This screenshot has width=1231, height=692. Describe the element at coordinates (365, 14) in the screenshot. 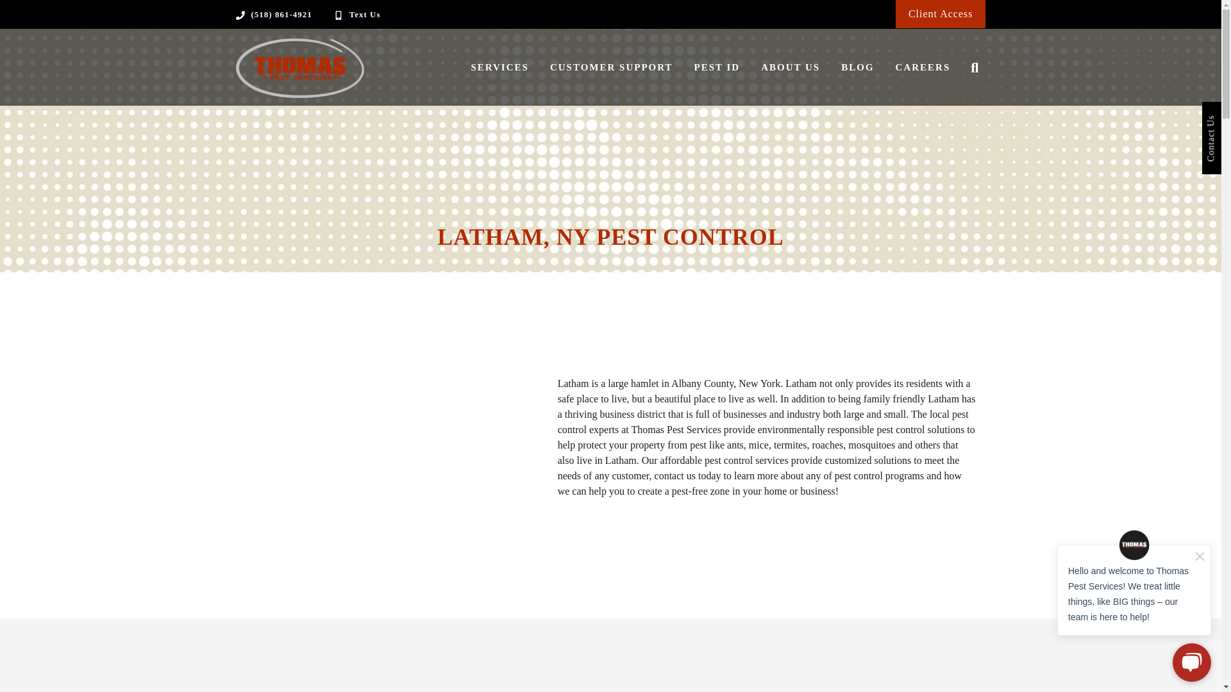

I see `Text Us` at that location.